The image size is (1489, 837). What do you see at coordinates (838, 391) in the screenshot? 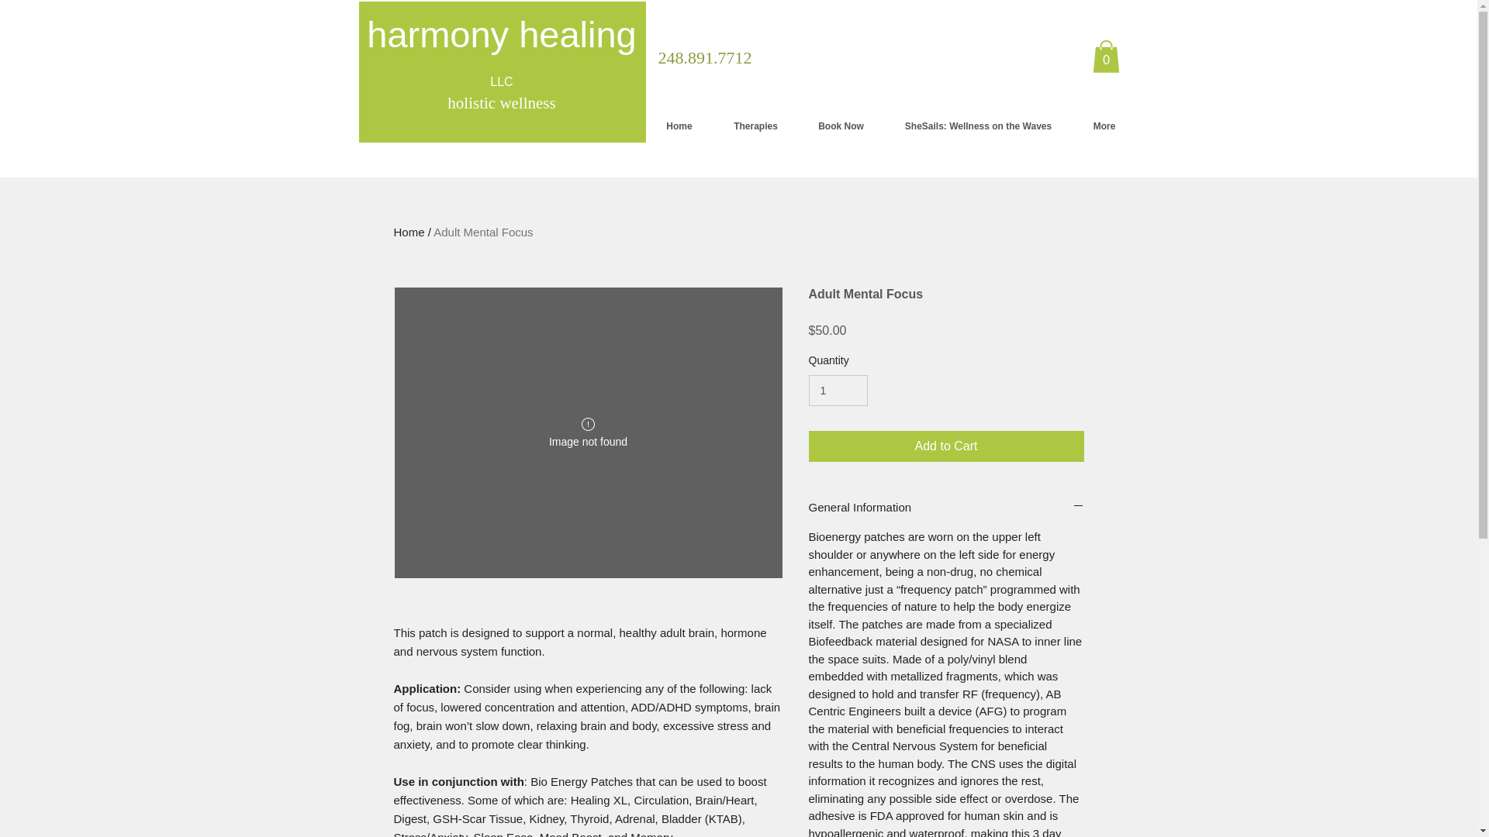
I see `1` at bounding box center [838, 391].